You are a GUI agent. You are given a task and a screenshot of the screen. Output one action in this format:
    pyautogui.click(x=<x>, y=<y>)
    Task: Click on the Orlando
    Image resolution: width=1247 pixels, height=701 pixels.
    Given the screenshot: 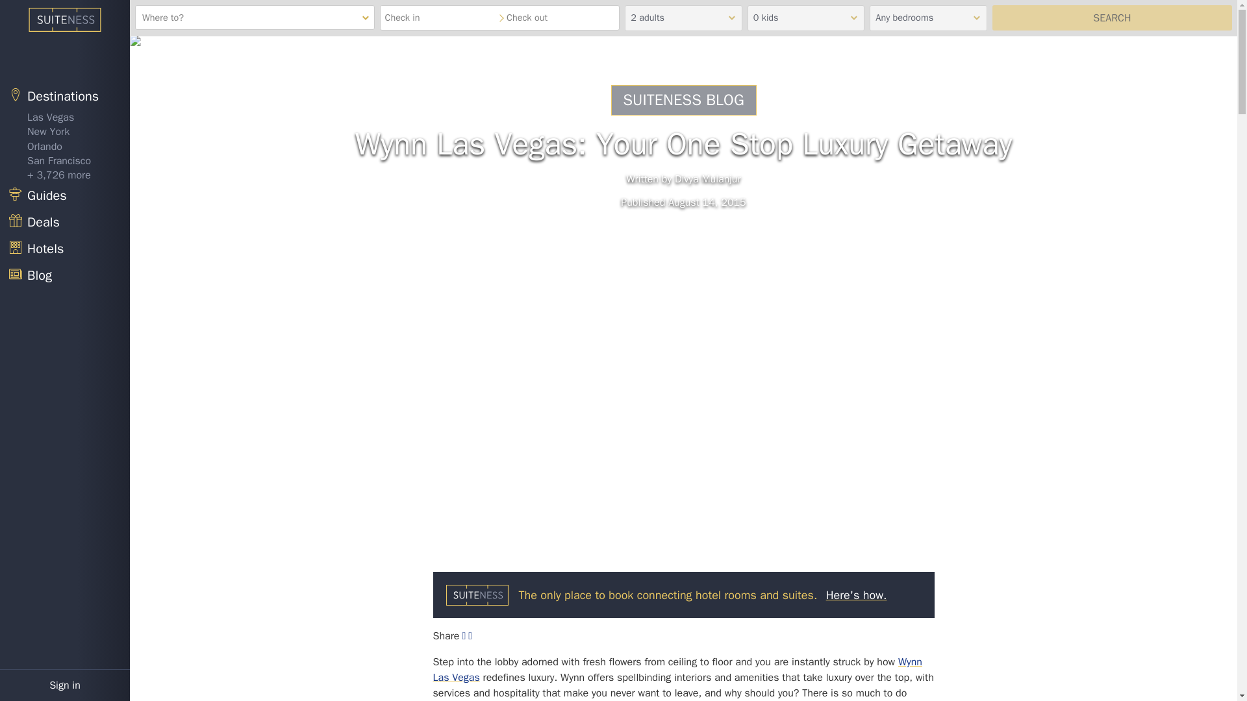 What is the action you would take?
    pyautogui.click(x=65, y=146)
    